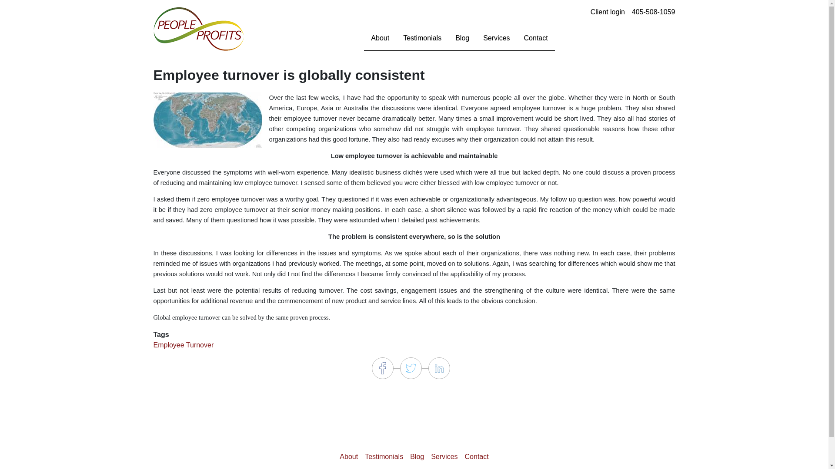 The width and height of the screenshot is (835, 469). Describe the element at coordinates (536, 38) in the screenshot. I see `Contact` at that location.